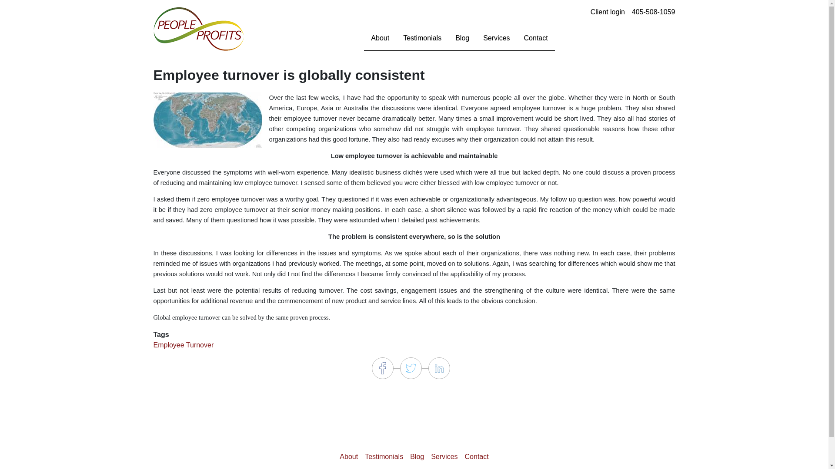 The width and height of the screenshot is (835, 469). Describe the element at coordinates (536, 38) in the screenshot. I see `Contact` at that location.